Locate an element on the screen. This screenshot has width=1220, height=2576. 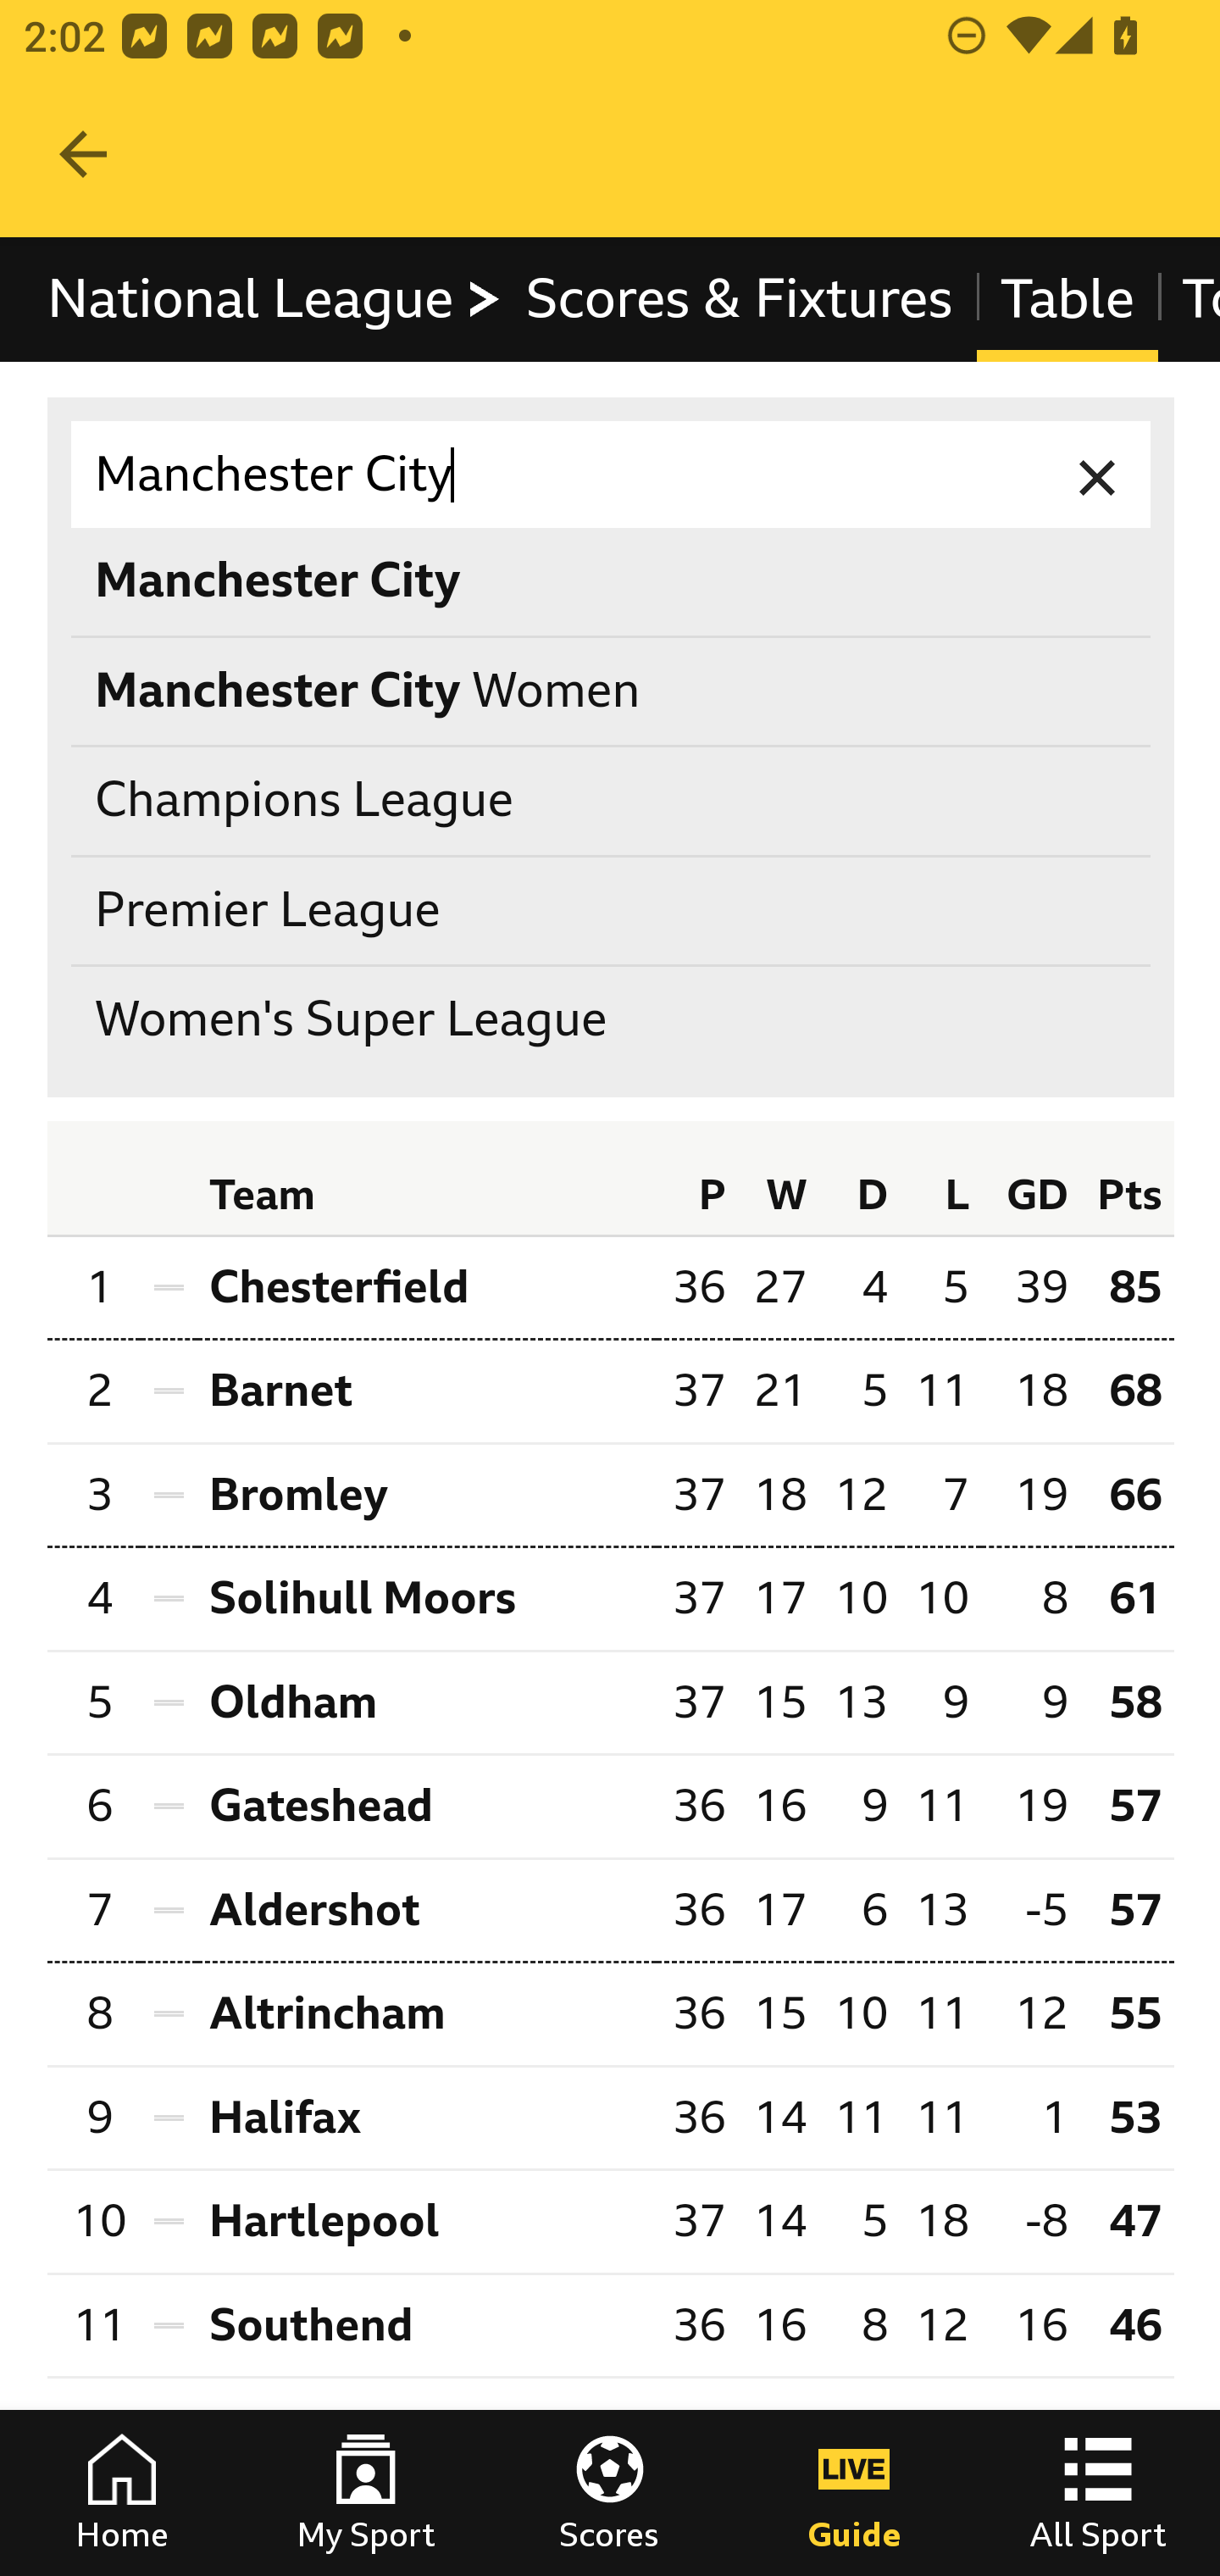
Home is located at coordinates (122, 2493).